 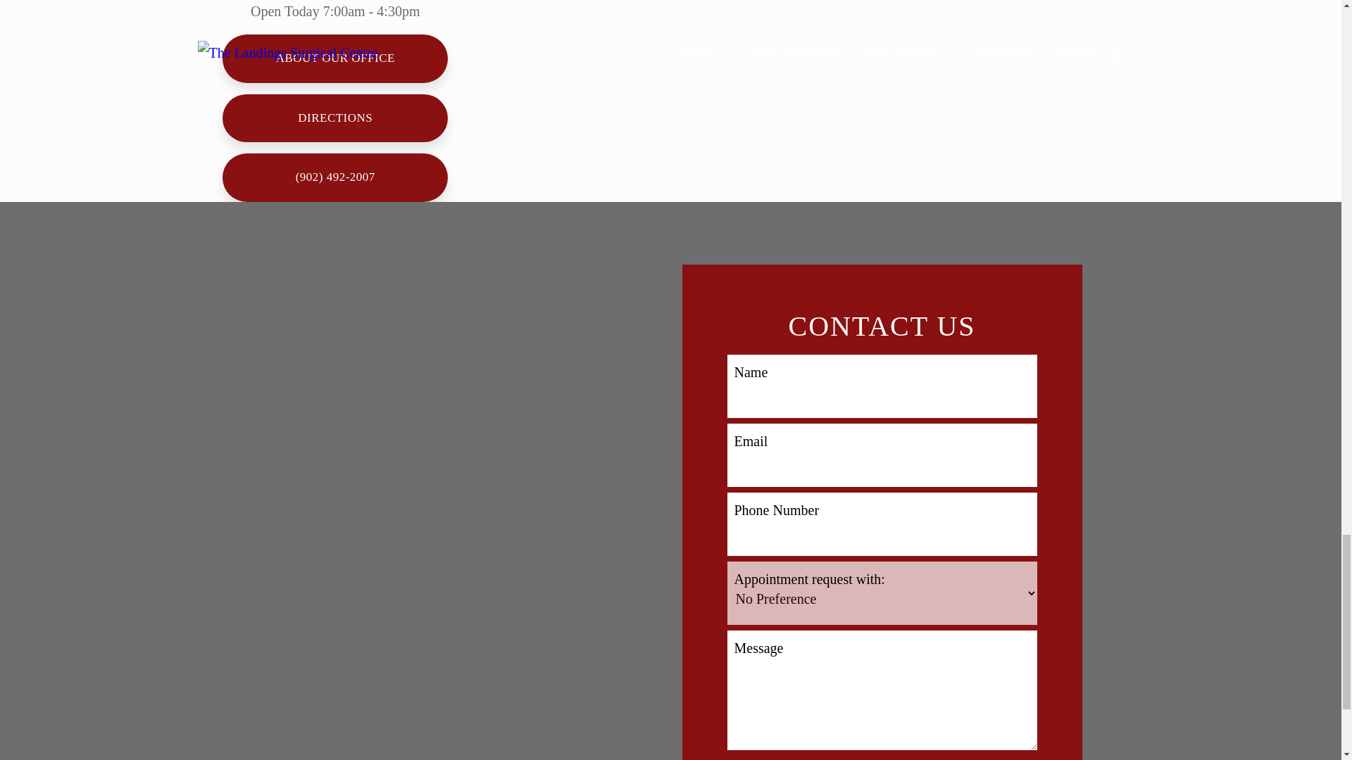 I want to click on DIRECTIONS, so click(x=335, y=118).